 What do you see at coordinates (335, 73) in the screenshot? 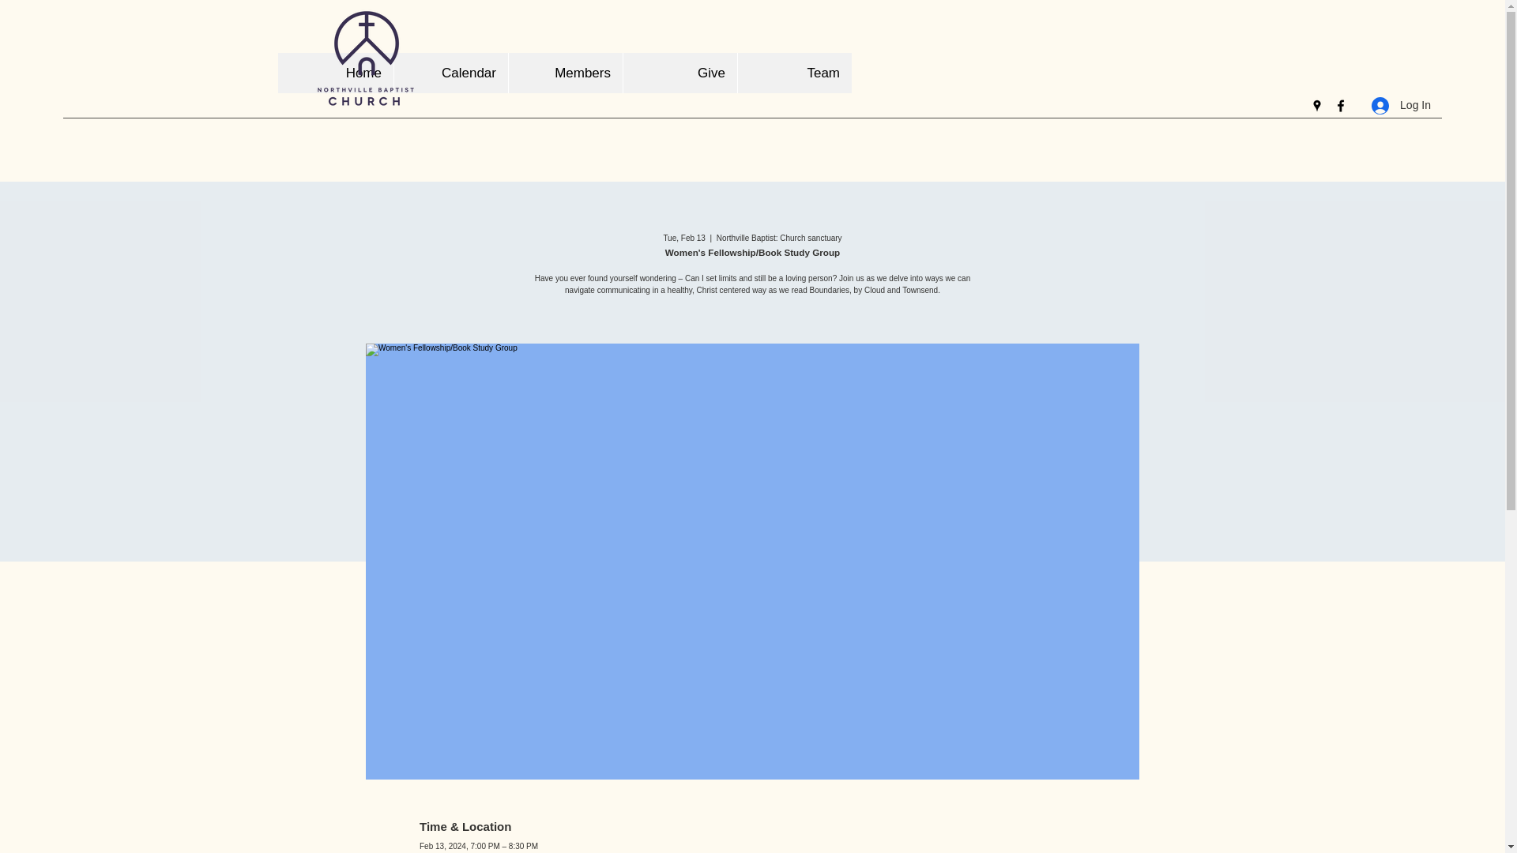
I see `Home` at bounding box center [335, 73].